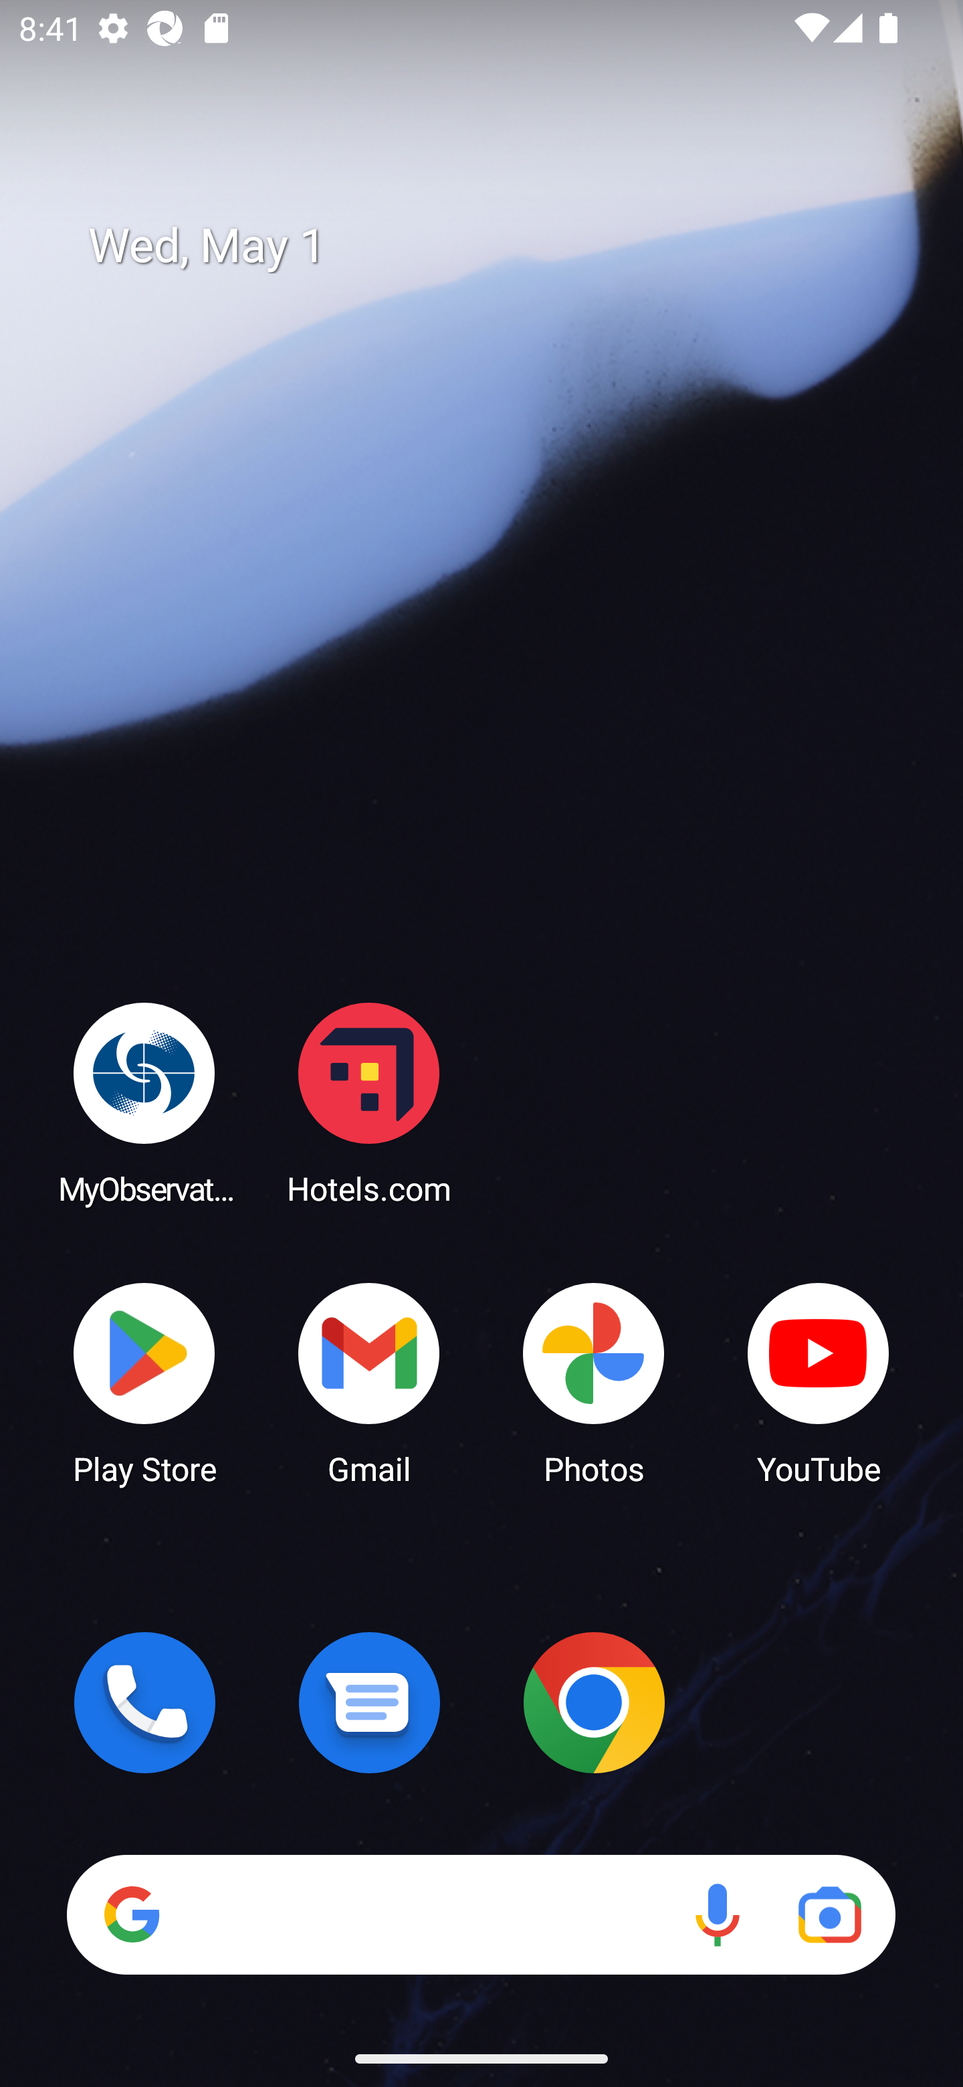 This screenshot has width=963, height=2087. What do you see at coordinates (369, 1382) in the screenshot?
I see `Gmail` at bounding box center [369, 1382].